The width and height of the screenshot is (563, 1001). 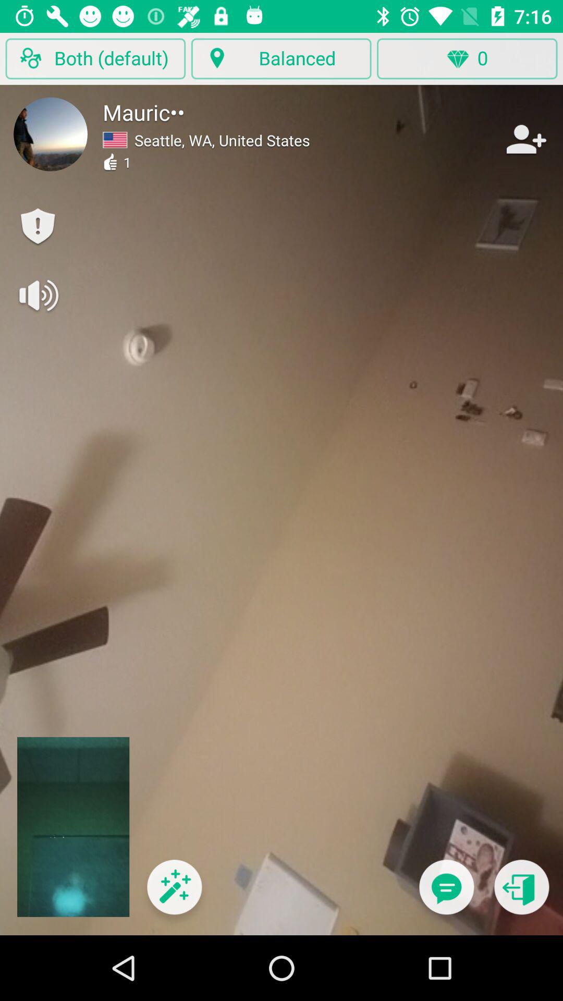 What do you see at coordinates (521, 894) in the screenshot?
I see `go back` at bounding box center [521, 894].